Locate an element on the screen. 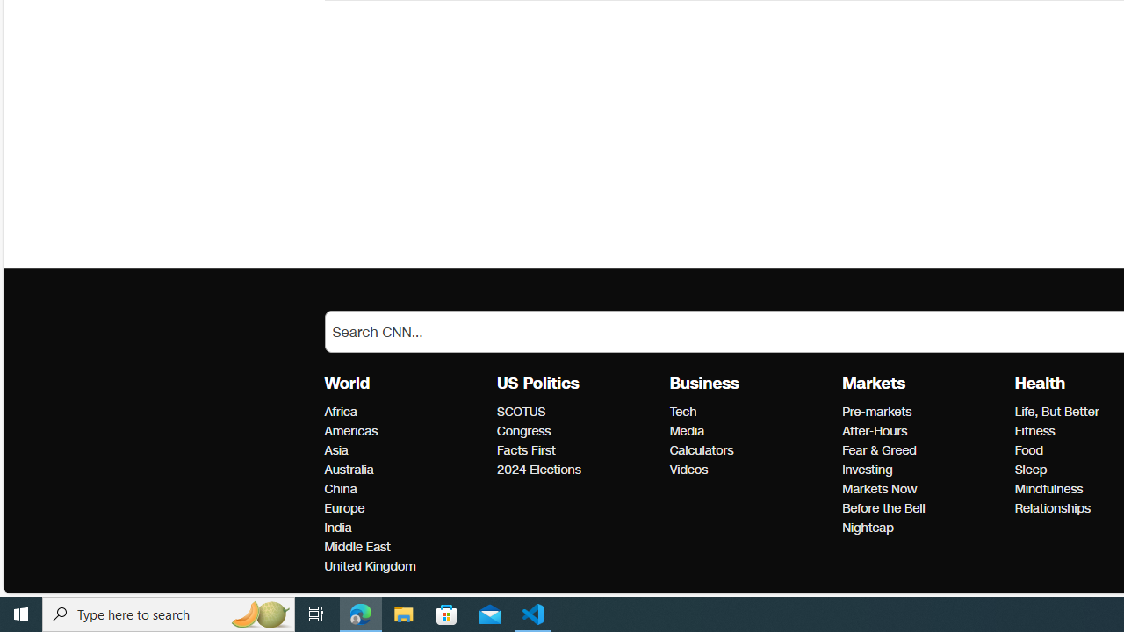  Videos is located at coordinates (750, 470).